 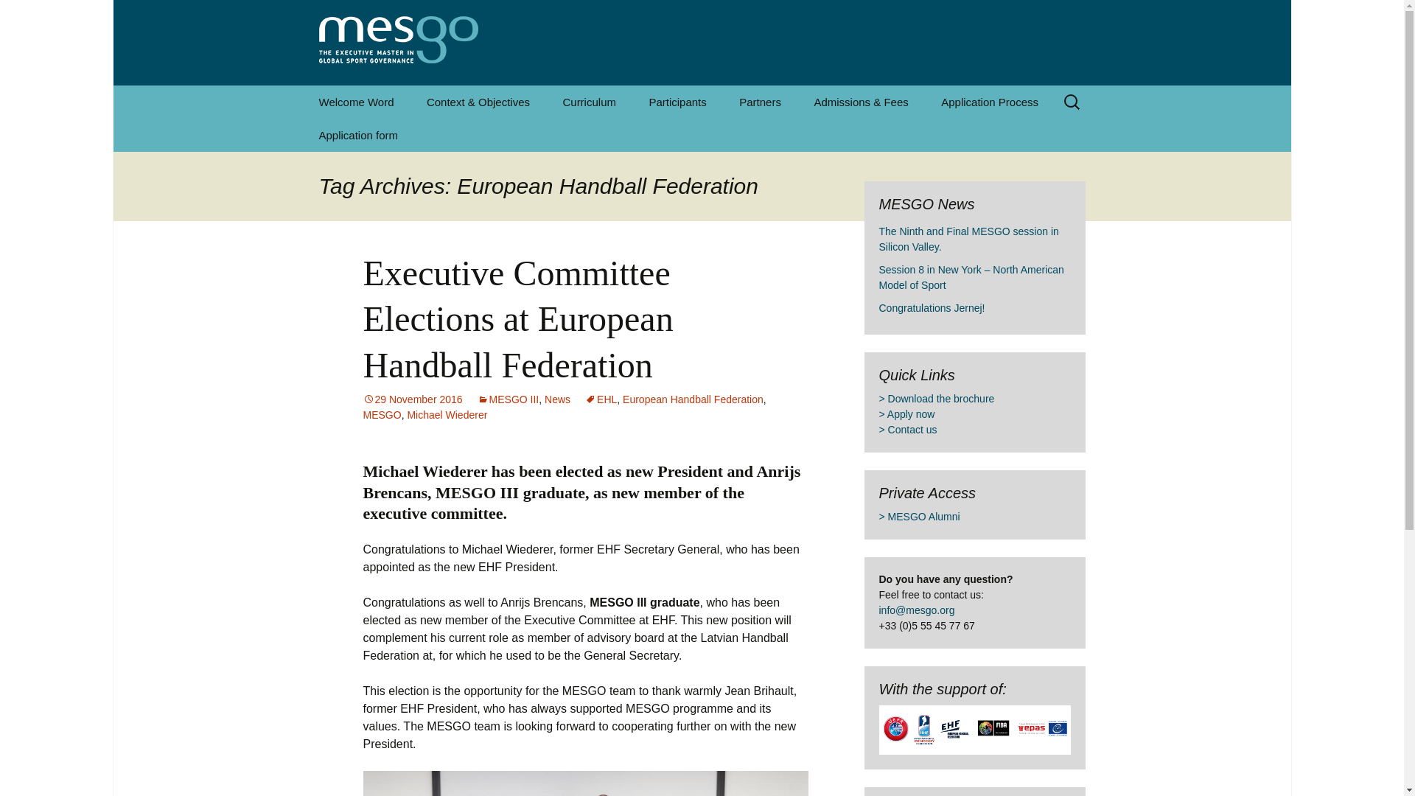 What do you see at coordinates (989, 102) in the screenshot?
I see `Application Process` at bounding box center [989, 102].